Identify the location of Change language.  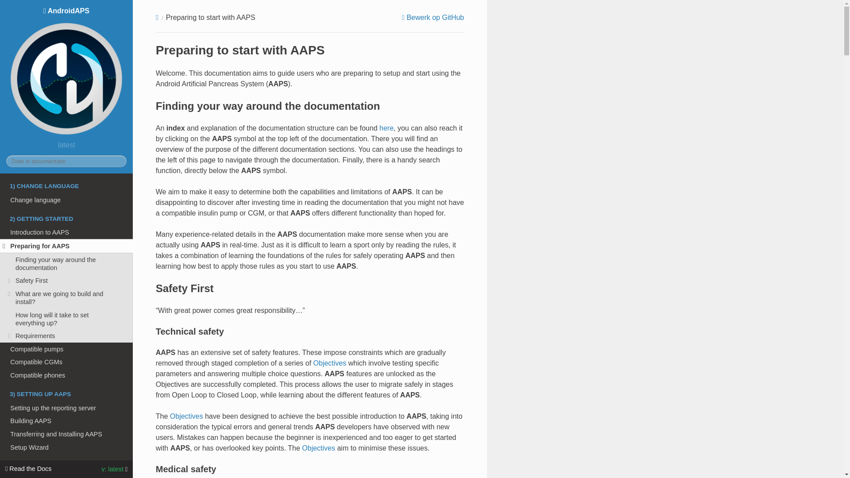
(66, 200).